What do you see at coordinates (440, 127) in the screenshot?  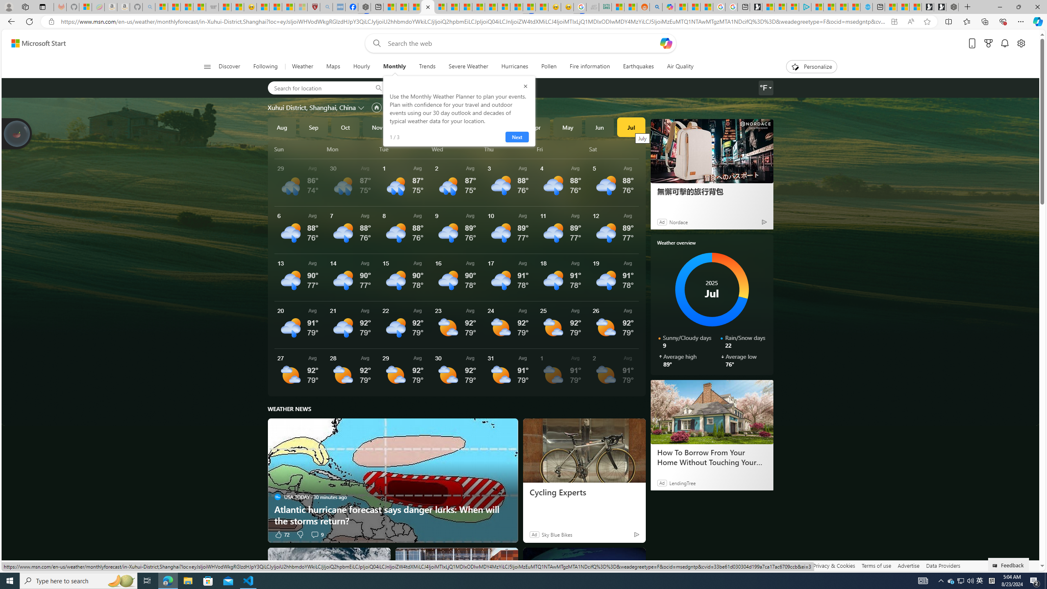 I see `2025 Jan` at bounding box center [440, 127].